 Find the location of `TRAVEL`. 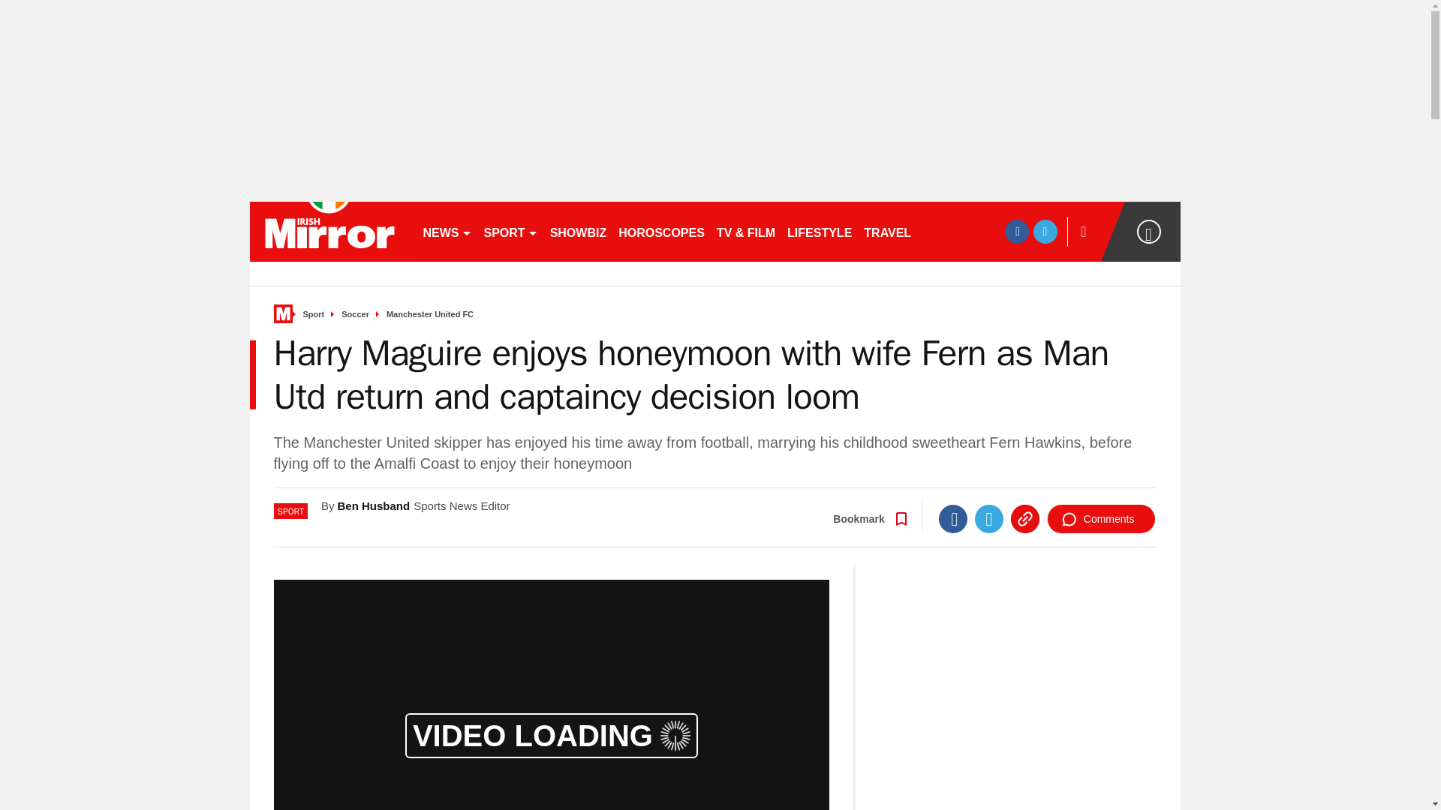

TRAVEL is located at coordinates (887, 231).